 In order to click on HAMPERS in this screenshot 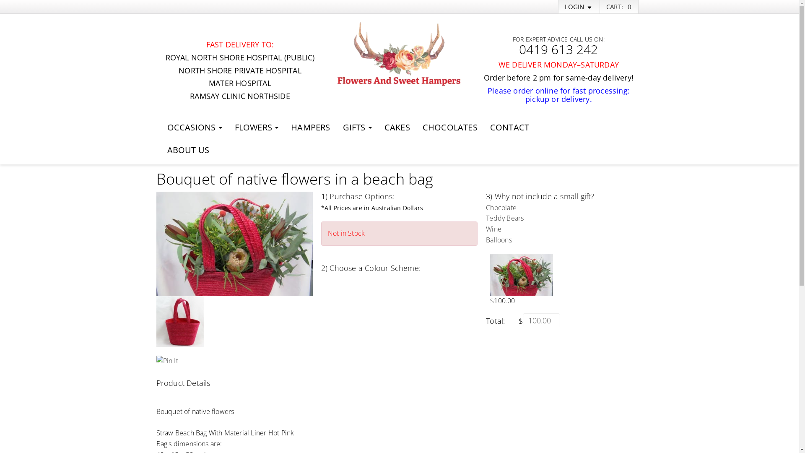, I will do `click(310, 128)`.